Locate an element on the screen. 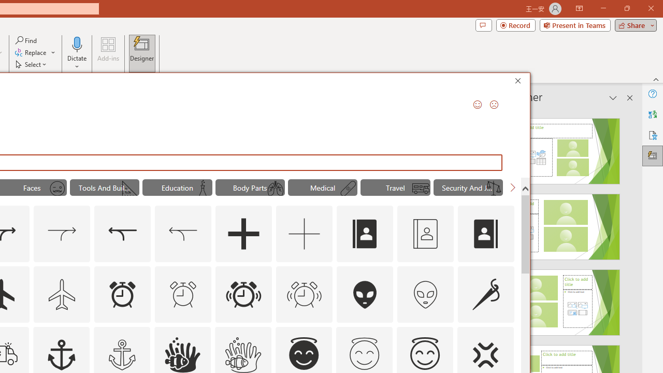 The width and height of the screenshot is (663, 373). AutomationID: _134_Angel_Face_A is located at coordinates (304, 353).